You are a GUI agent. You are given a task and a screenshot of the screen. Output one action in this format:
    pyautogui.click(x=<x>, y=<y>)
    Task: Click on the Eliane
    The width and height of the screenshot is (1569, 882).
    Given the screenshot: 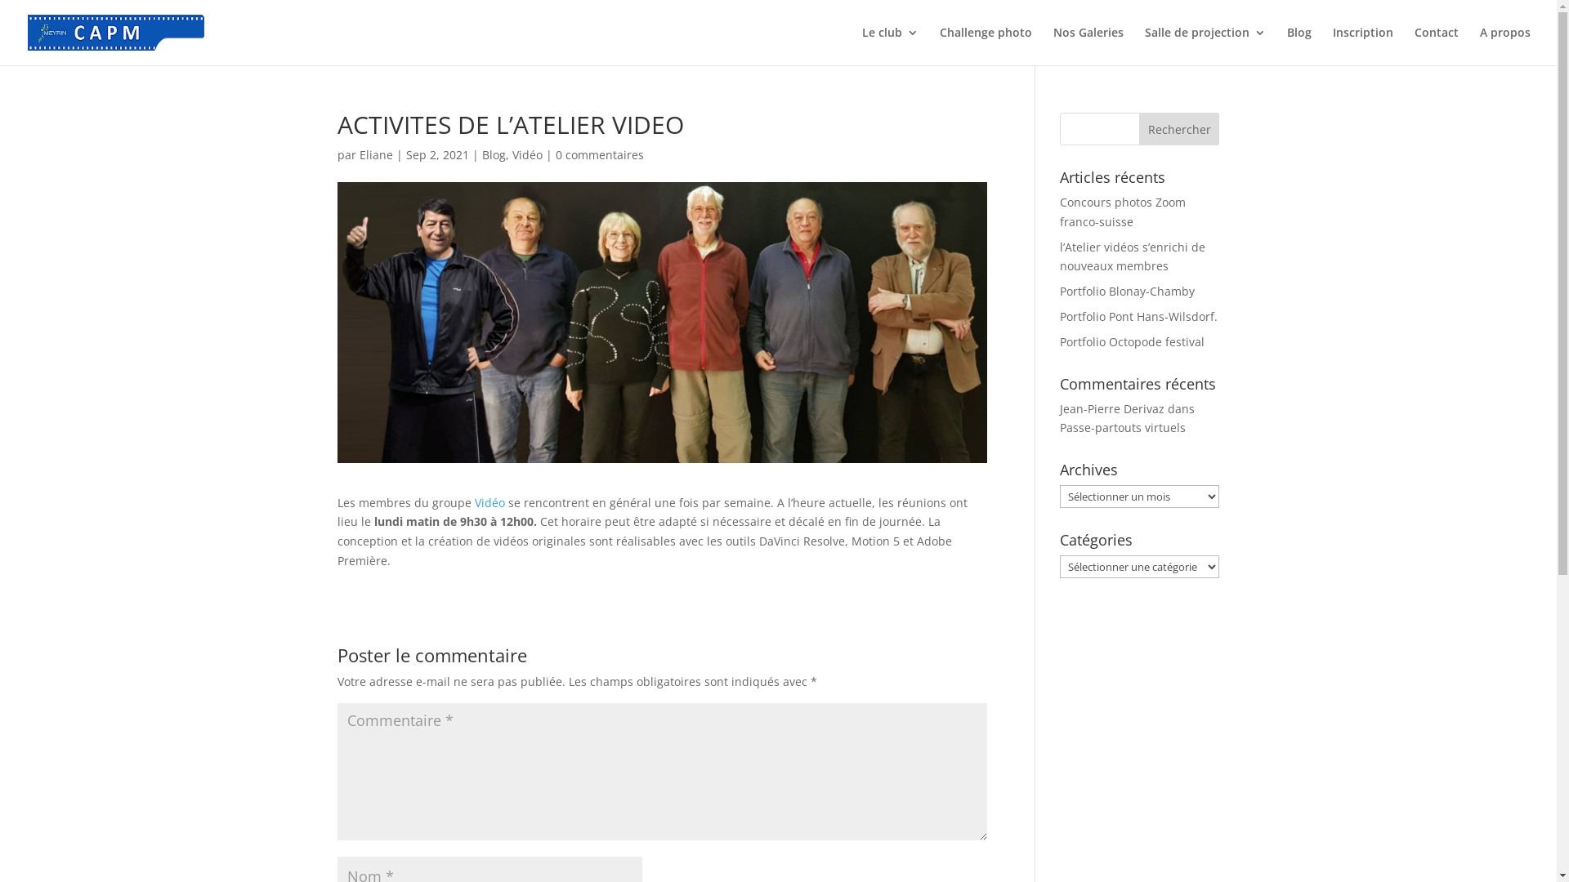 What is the action you would take?
    pyautogui.click(x=376, y=155)
    